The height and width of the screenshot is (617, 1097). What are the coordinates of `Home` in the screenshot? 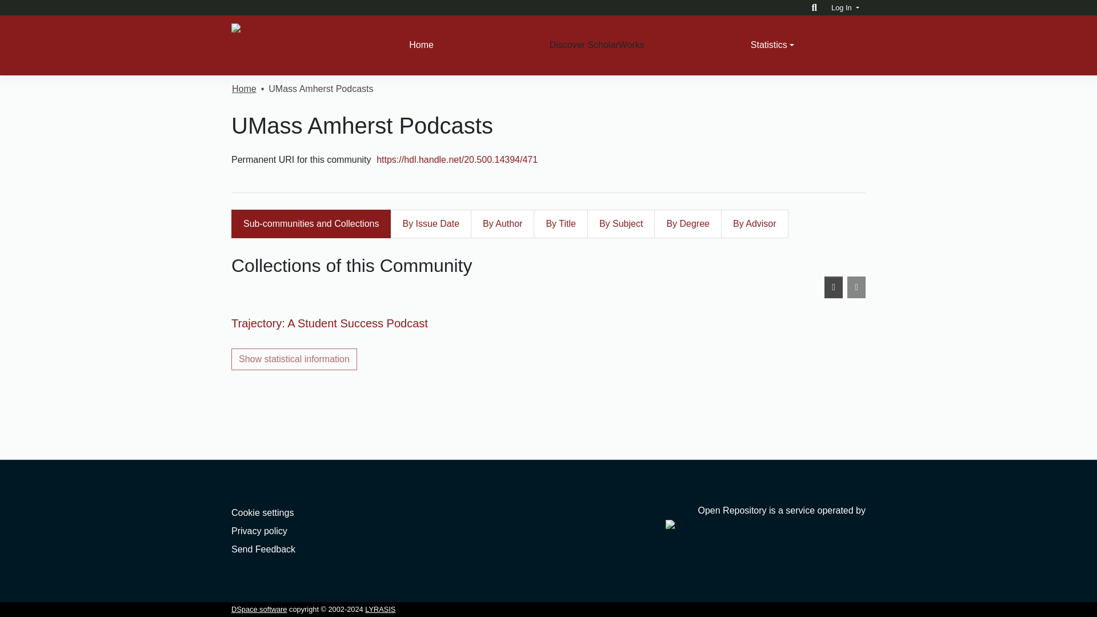 It's located at (421, 45).